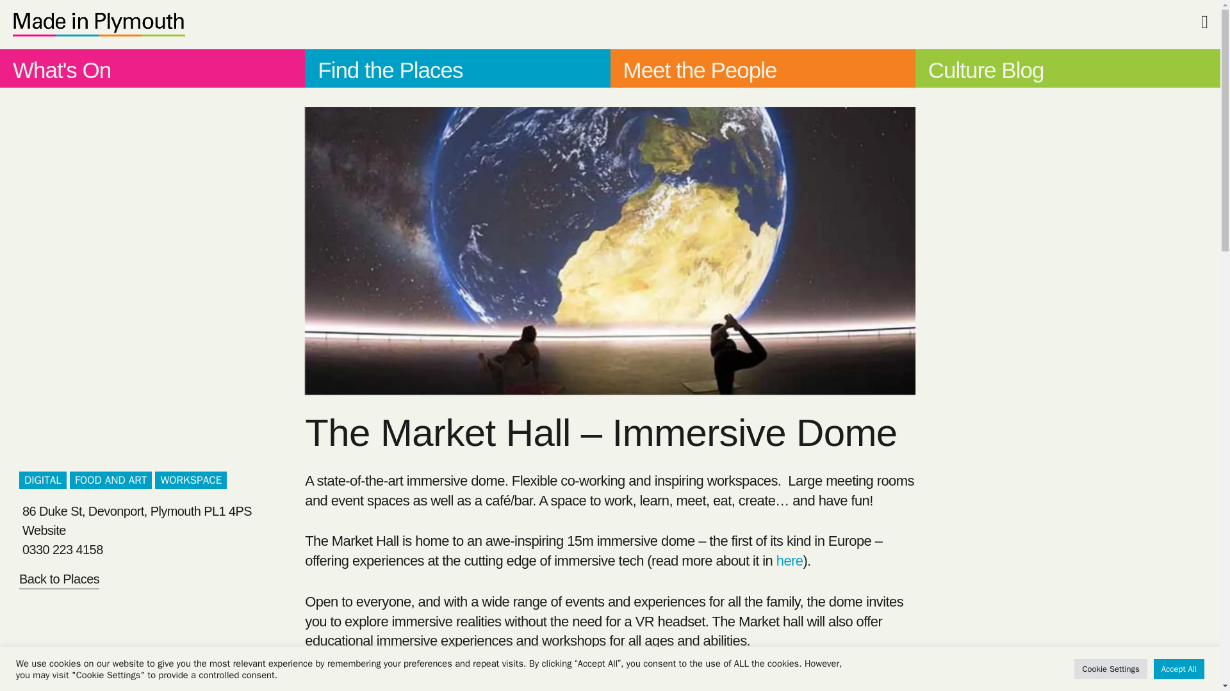 The image size is (1230, 691). Describe the element at coordinates (1110, 669) in the screenshot. I see `Cookie Settings` at that location.